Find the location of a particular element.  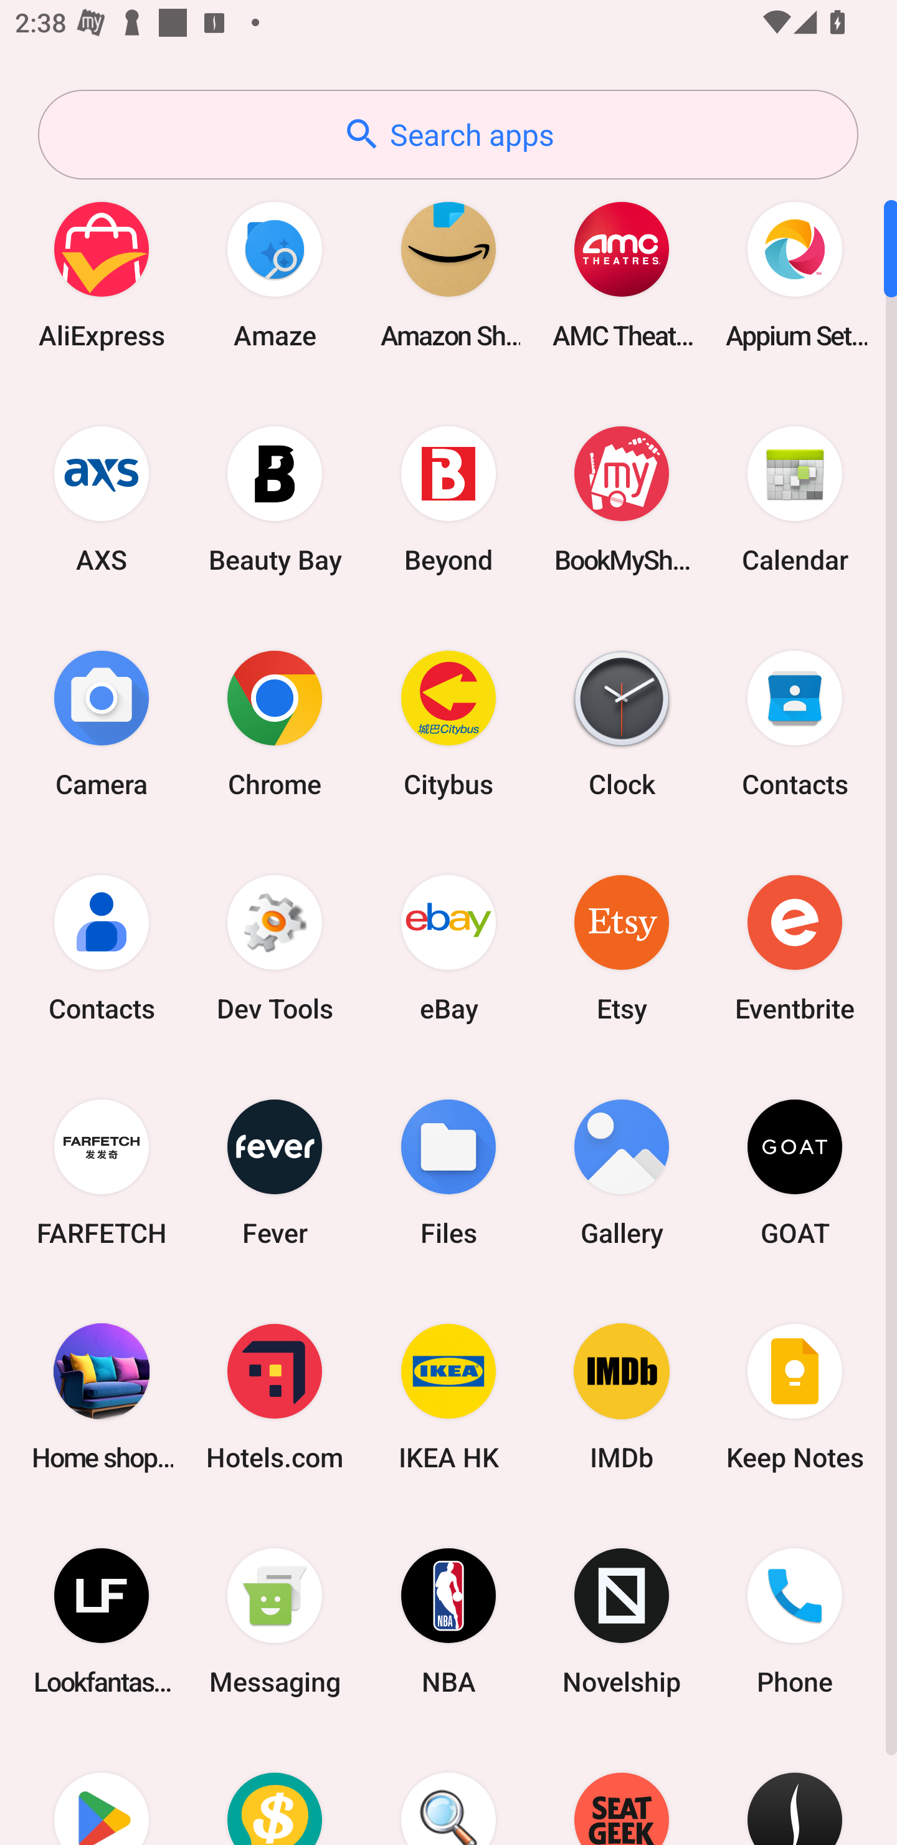

Price is located at coordinates (275, 1790).